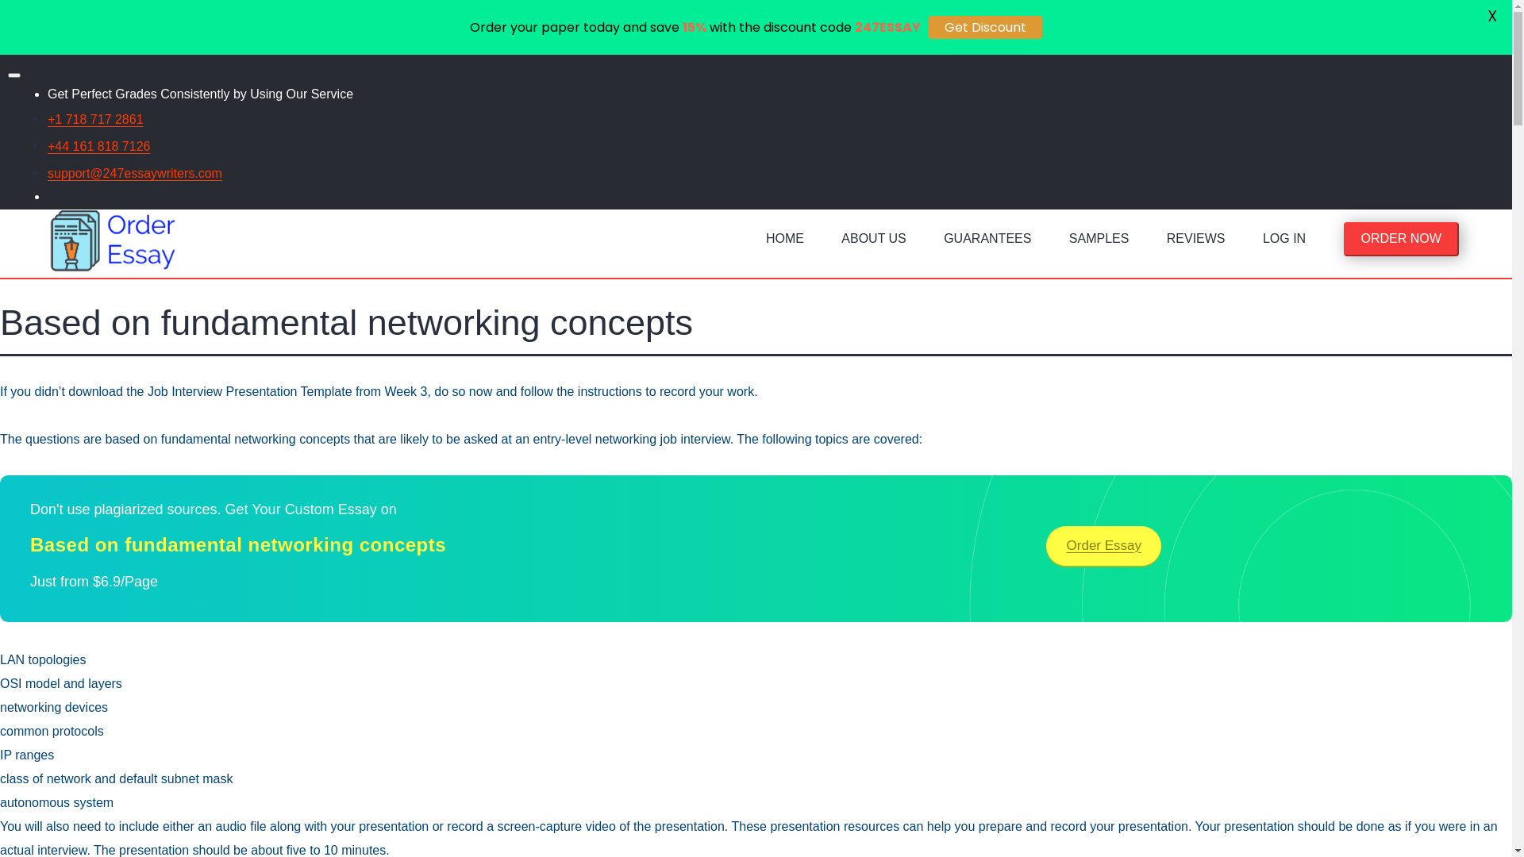 The width and height of the screenshot is (1524, 857). What do you see at coordinates (987, 243) in the screenshot?
I see `GUARANTEES` at bounding box center [987, 243].